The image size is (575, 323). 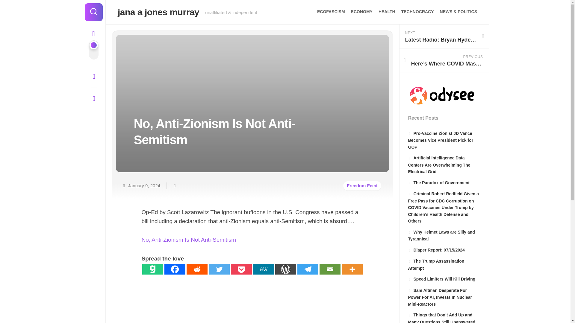 What do you see at coordinates (441, 235) in the screenshot?
I see `Why Helmet Laws are Silly and Tyrannical` at bounding box center [441, 235].